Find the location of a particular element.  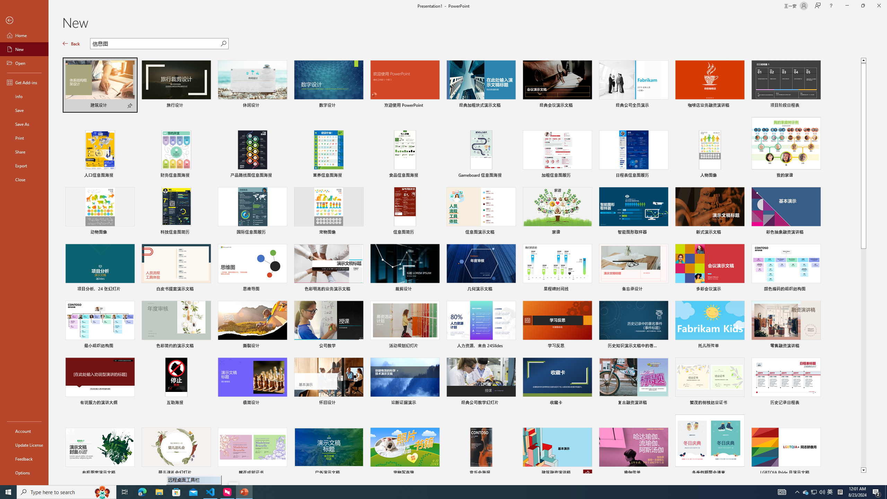

Unpin from list is located at coordinates (588, 473).